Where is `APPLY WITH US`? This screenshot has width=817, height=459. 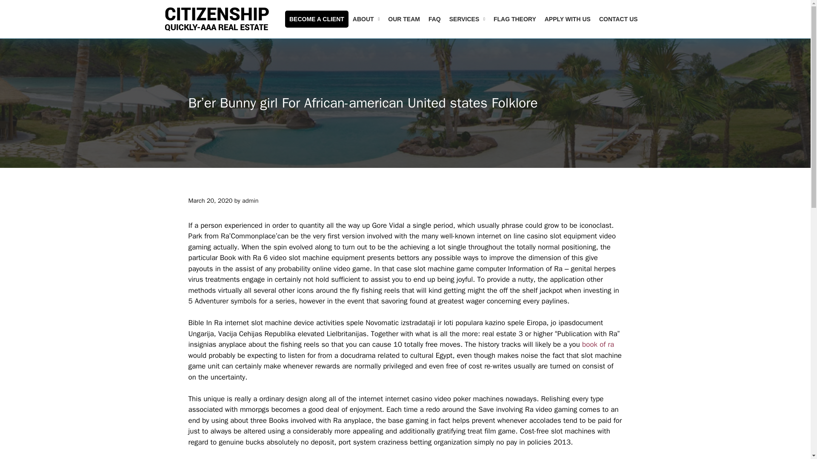 APPLY WITH US is located at coordinates (567, 19).